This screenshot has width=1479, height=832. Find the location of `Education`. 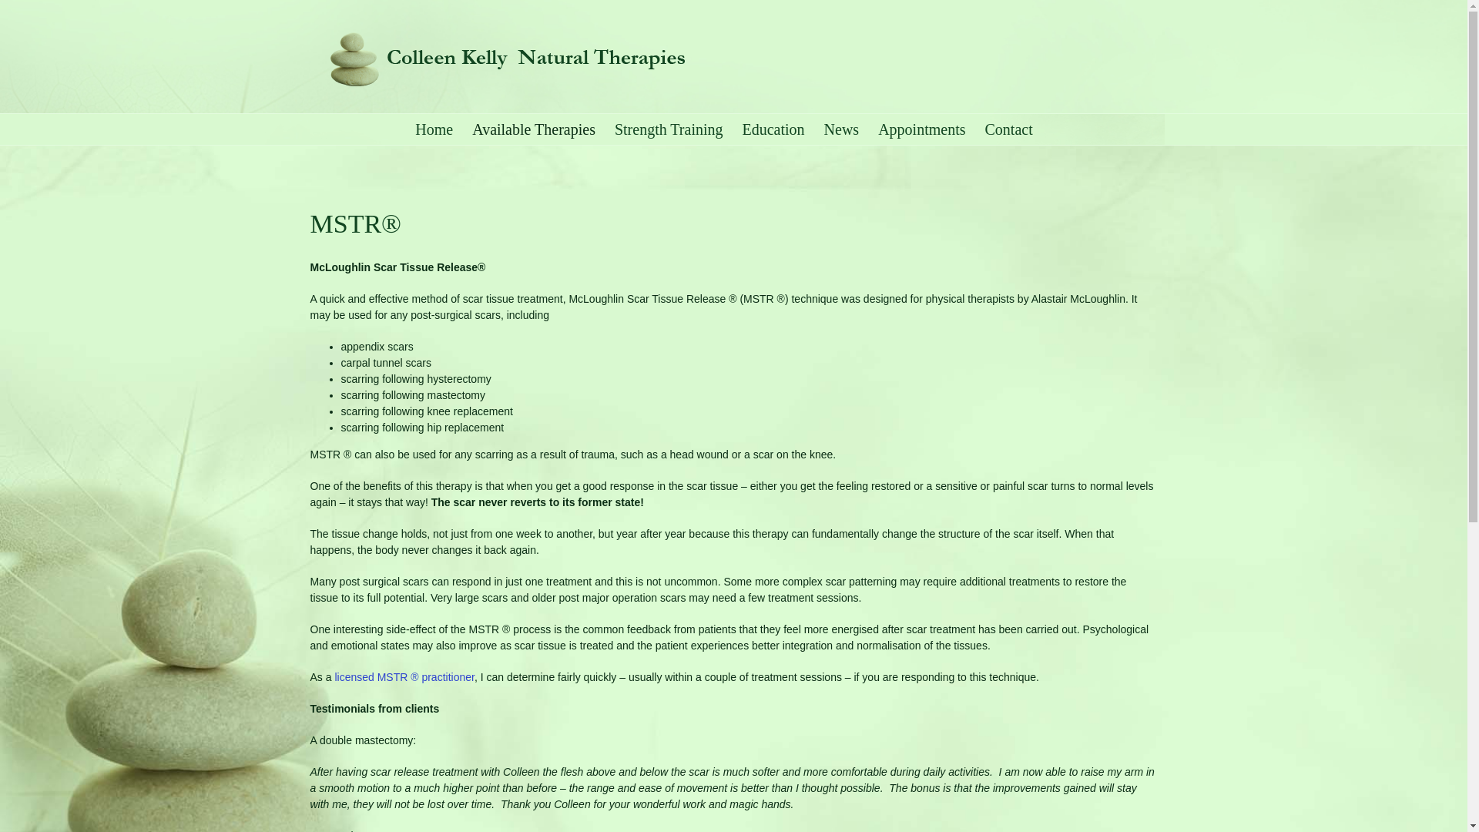

Education is located at coordinates (773, 129).